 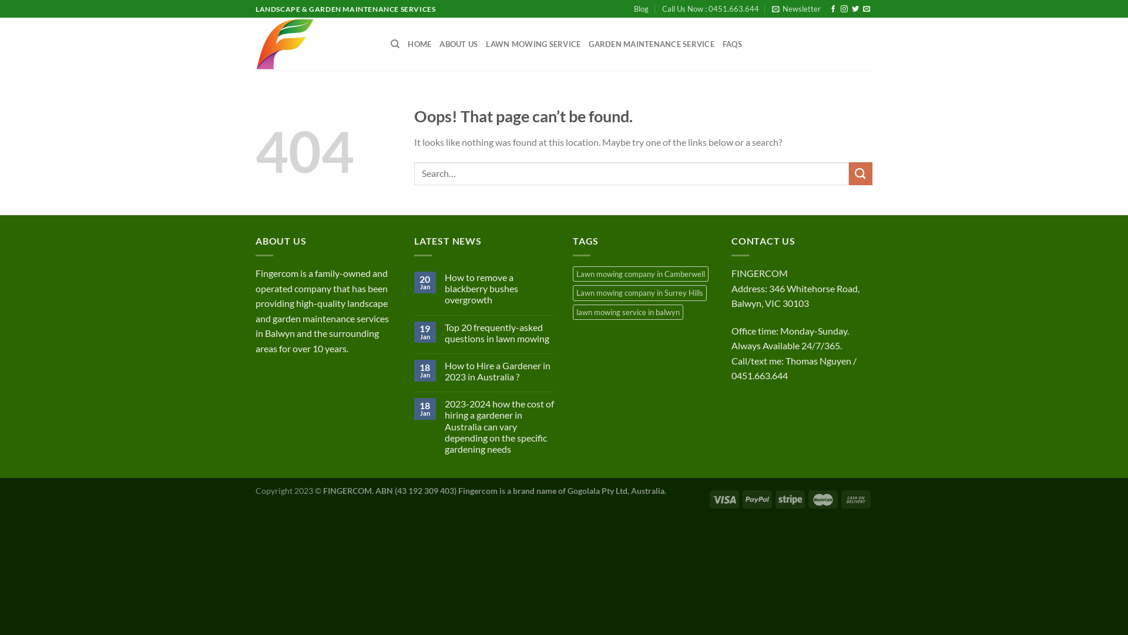 What do you see at coordinates (500, 289) in the screenshot?
I see `How to remove a blackberry bushes overgrowth` at bounding box center [500, 289].